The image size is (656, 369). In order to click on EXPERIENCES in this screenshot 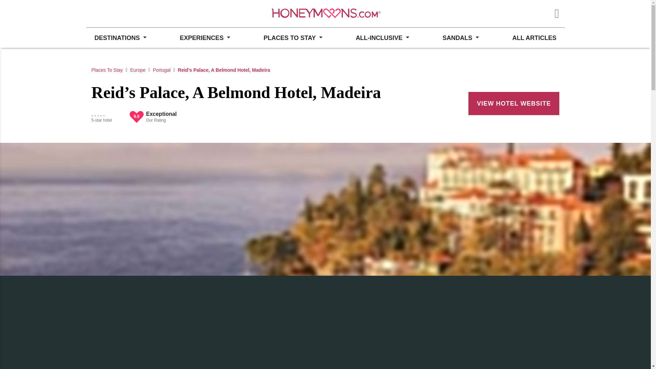, I will do `click(205, 38)`.